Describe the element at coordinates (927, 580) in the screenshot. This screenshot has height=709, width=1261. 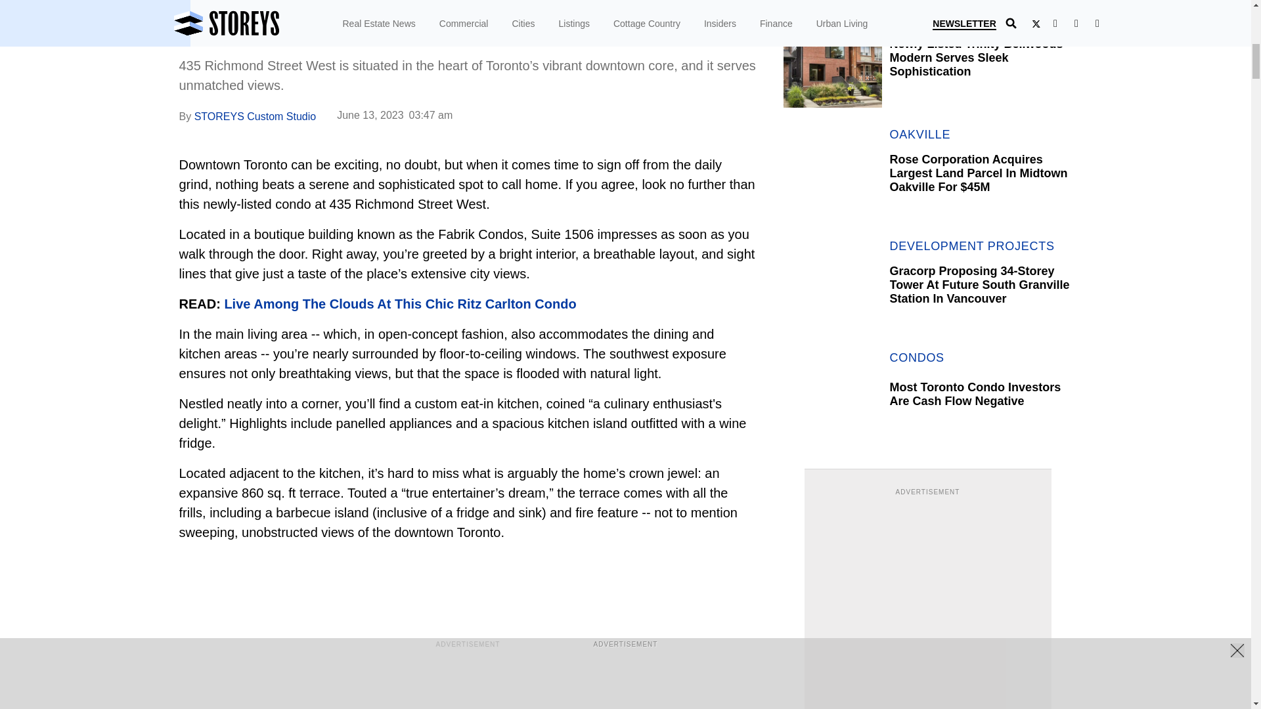
I see `3rd party ad content` at that location.